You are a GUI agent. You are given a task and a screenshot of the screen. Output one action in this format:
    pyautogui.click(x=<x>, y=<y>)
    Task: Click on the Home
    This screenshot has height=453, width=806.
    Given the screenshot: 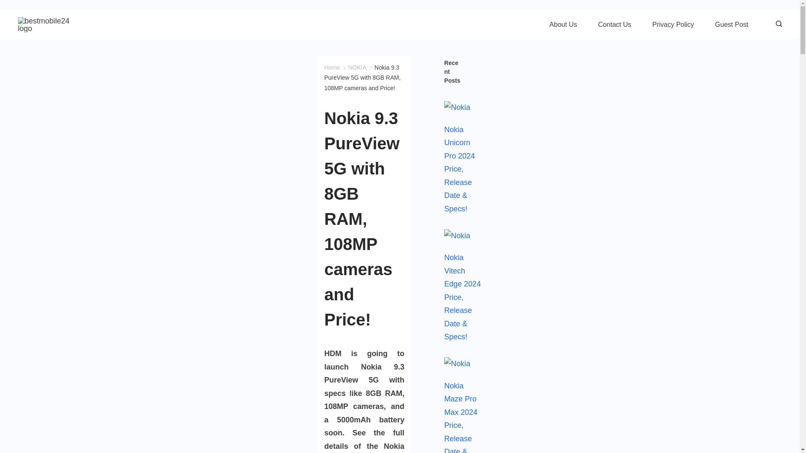 What is the action you would take?
    pyautogui.click(x=332, y=67)
    